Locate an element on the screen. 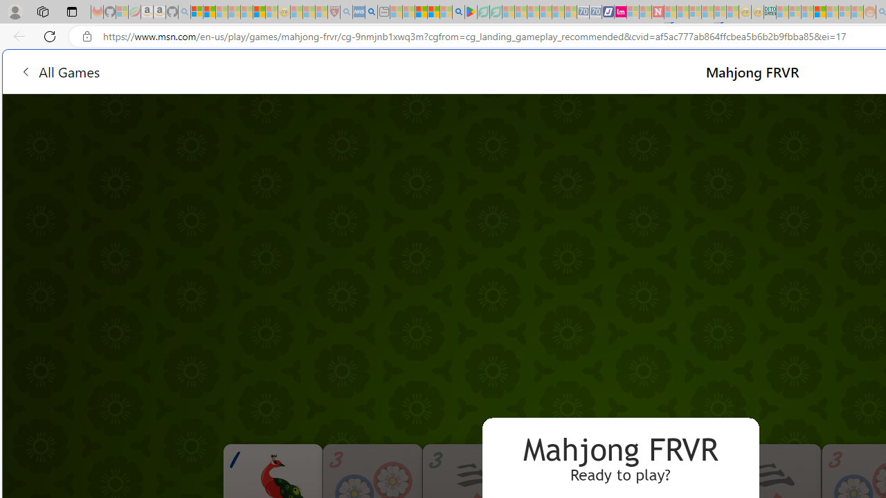  Expert Portfolios is located at coordinates (820, 12).